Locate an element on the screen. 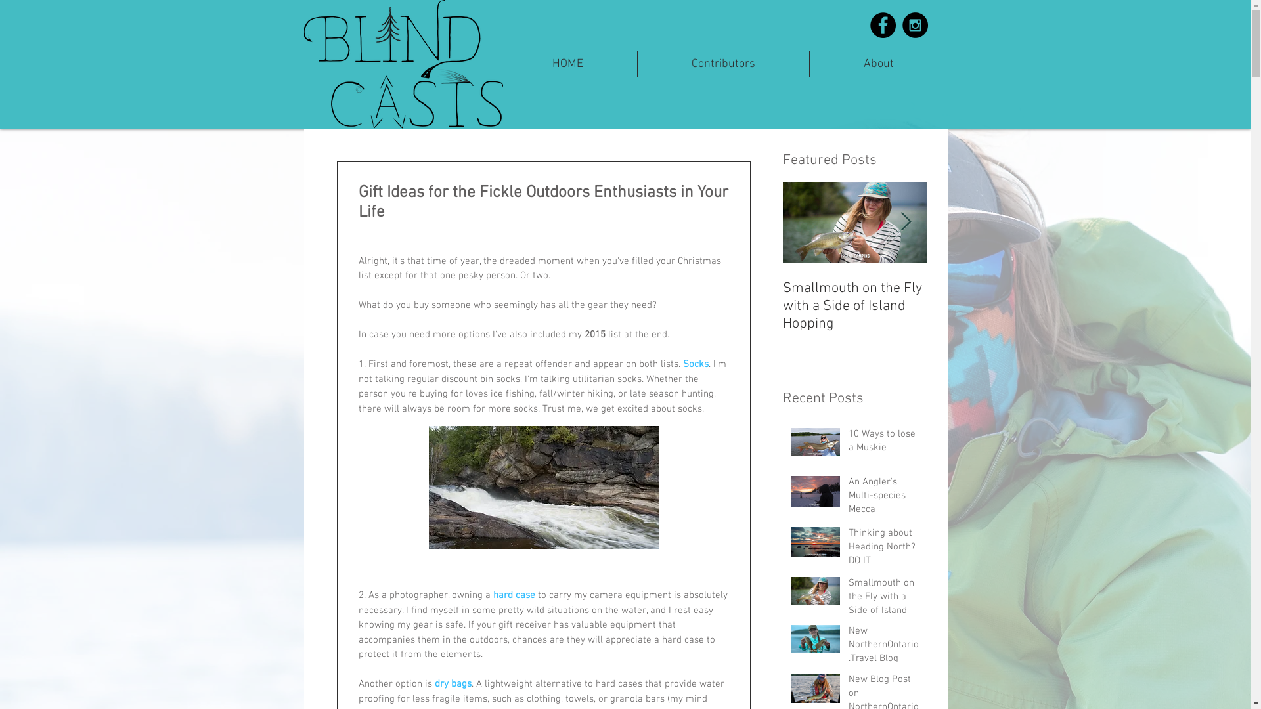 The width and height of the screenshot is (1261, 709). 3 Tips for Muskie is located at coordinates (1000, 289).